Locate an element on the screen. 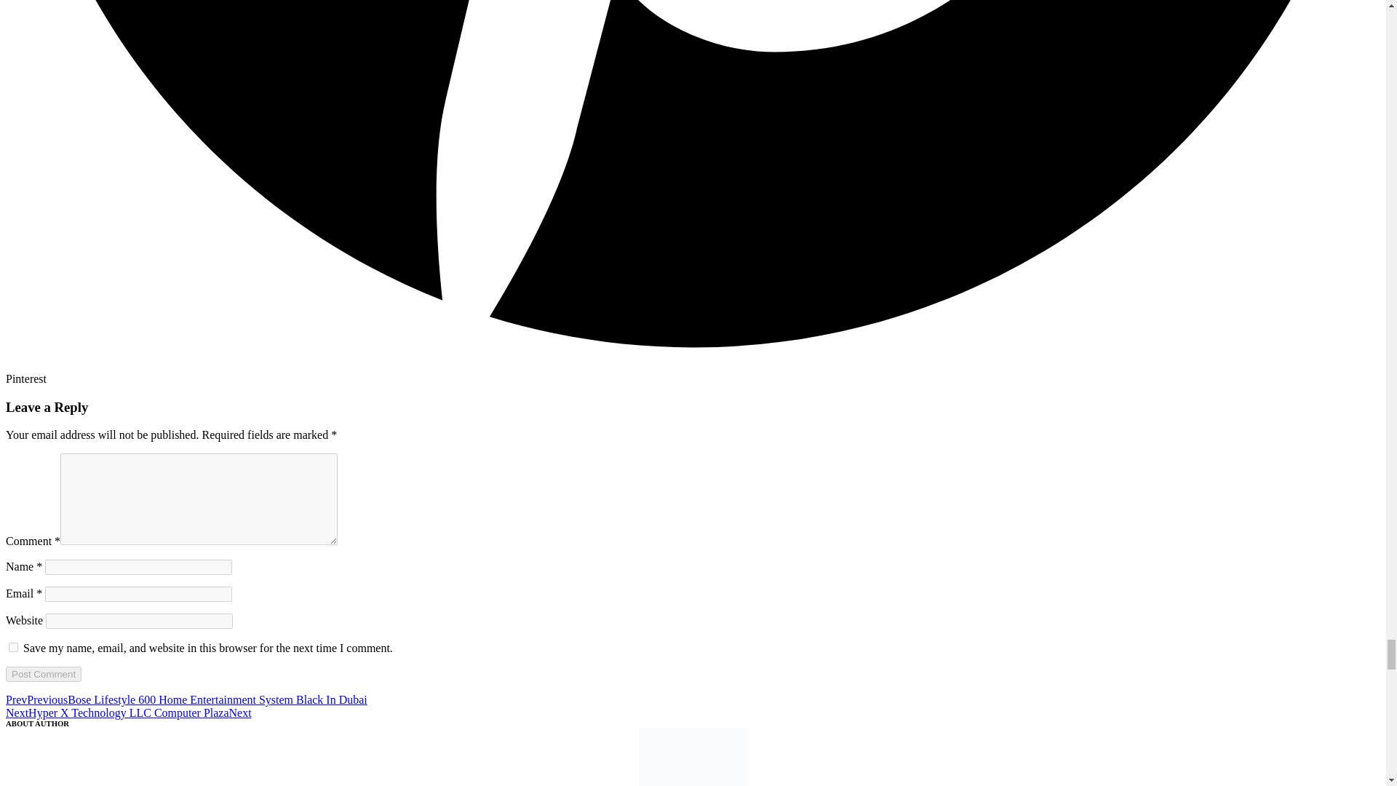 The width and height of the screenshot is (1397, 786). yes is located at coordinates (13, 648).